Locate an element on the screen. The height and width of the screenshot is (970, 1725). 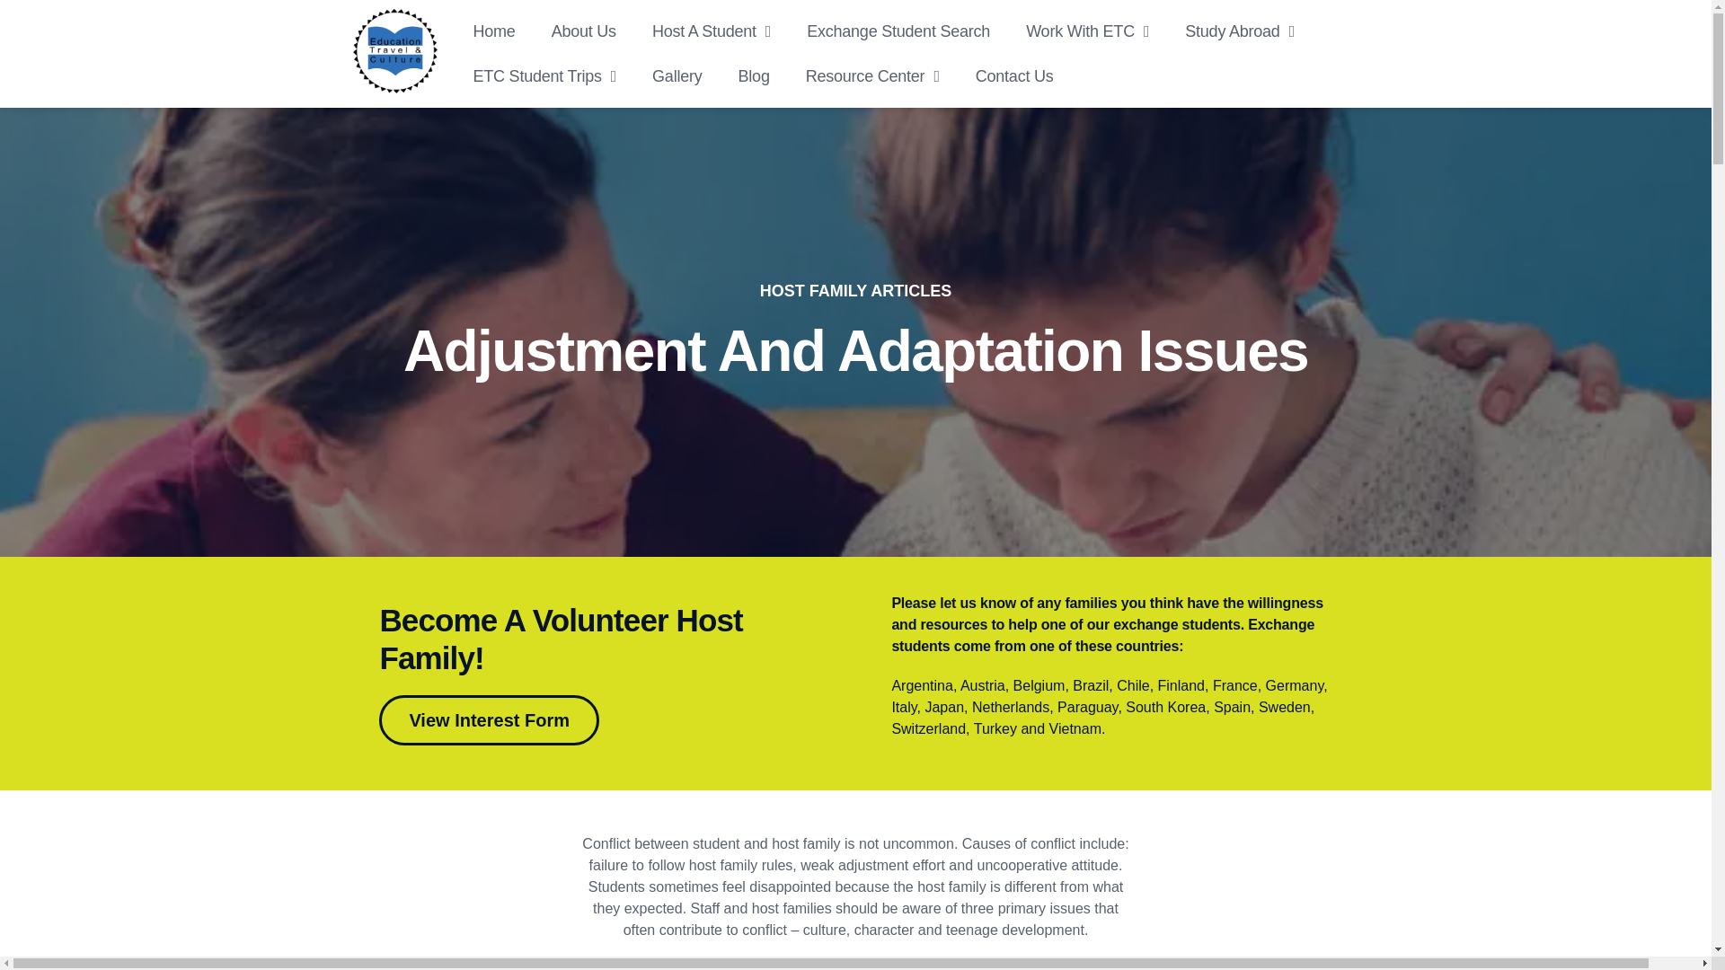
Exchange Student Search is located at coordinates (898, 31).